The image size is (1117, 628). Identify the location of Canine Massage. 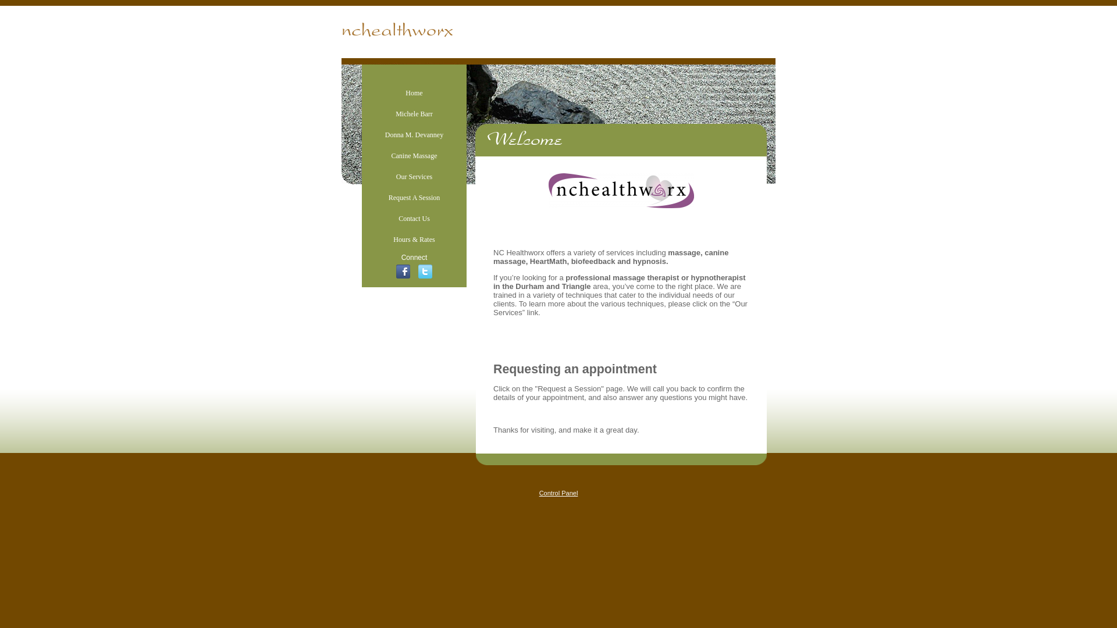
(414, 156).